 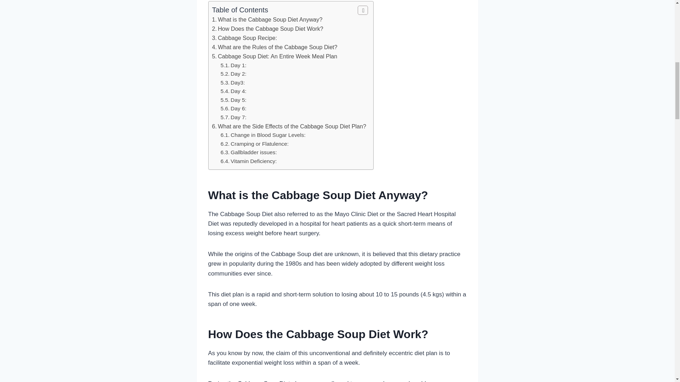 I want to click on Gallbladder issues:, so click(x=249, y=152).